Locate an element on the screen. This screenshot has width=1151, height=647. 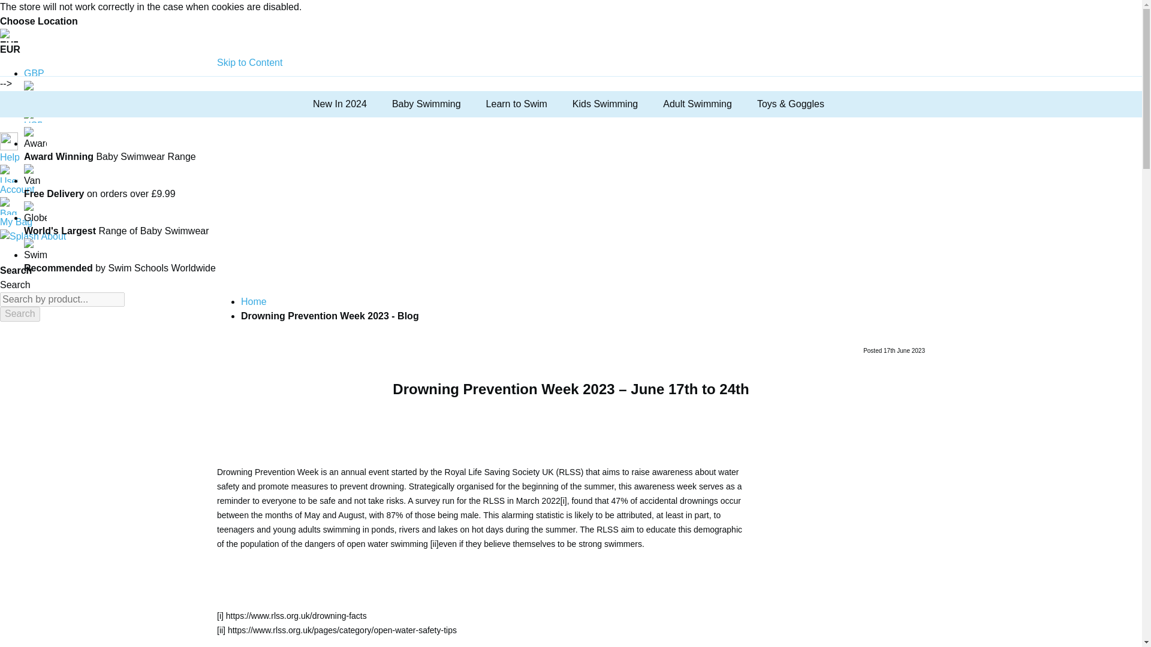
Search is located at coordinates (20, 313).